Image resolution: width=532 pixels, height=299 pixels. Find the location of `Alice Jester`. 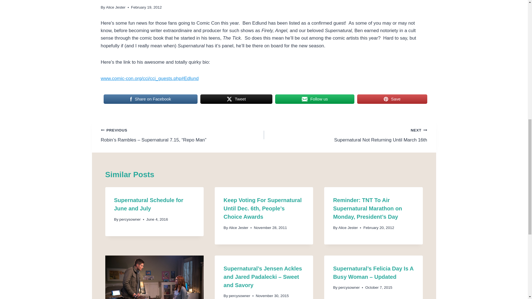

Alice Jester is located at coordinates (151, 99).